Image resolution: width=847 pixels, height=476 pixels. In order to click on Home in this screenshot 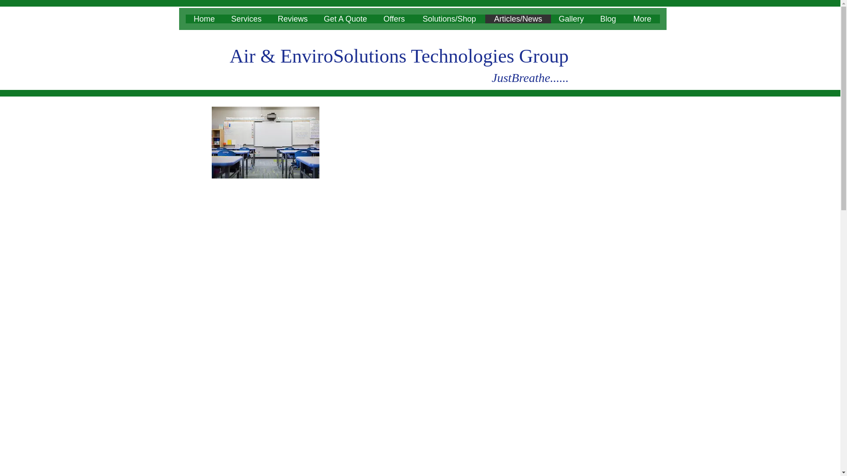, I will do `click(204, 19)`.